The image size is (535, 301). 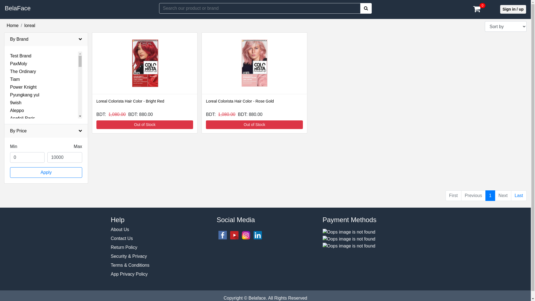 I want to click on Aleppo, so click(x=17, y=110).